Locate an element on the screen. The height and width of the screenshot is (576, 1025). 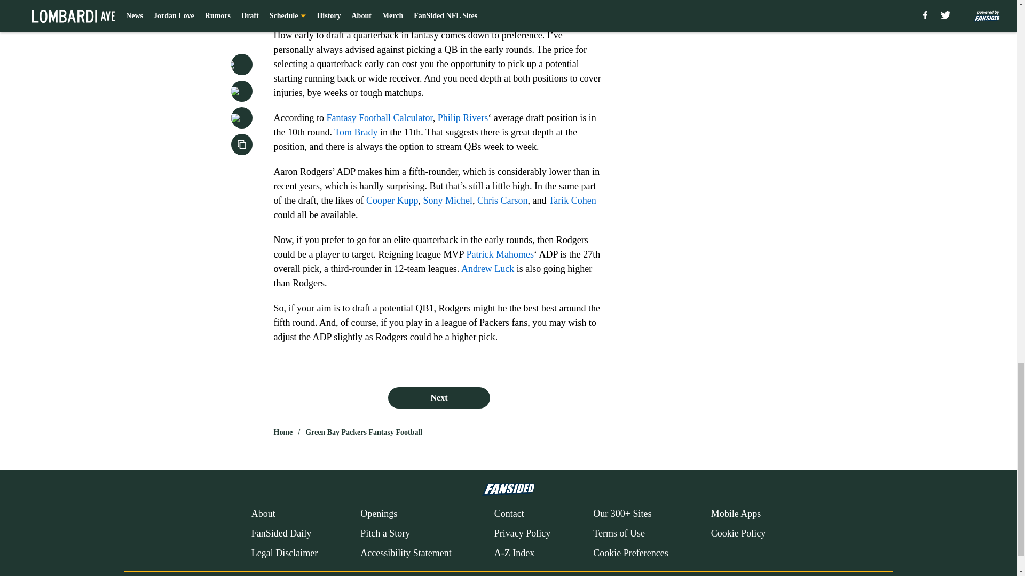
Home is located at coordinates (283, 432).